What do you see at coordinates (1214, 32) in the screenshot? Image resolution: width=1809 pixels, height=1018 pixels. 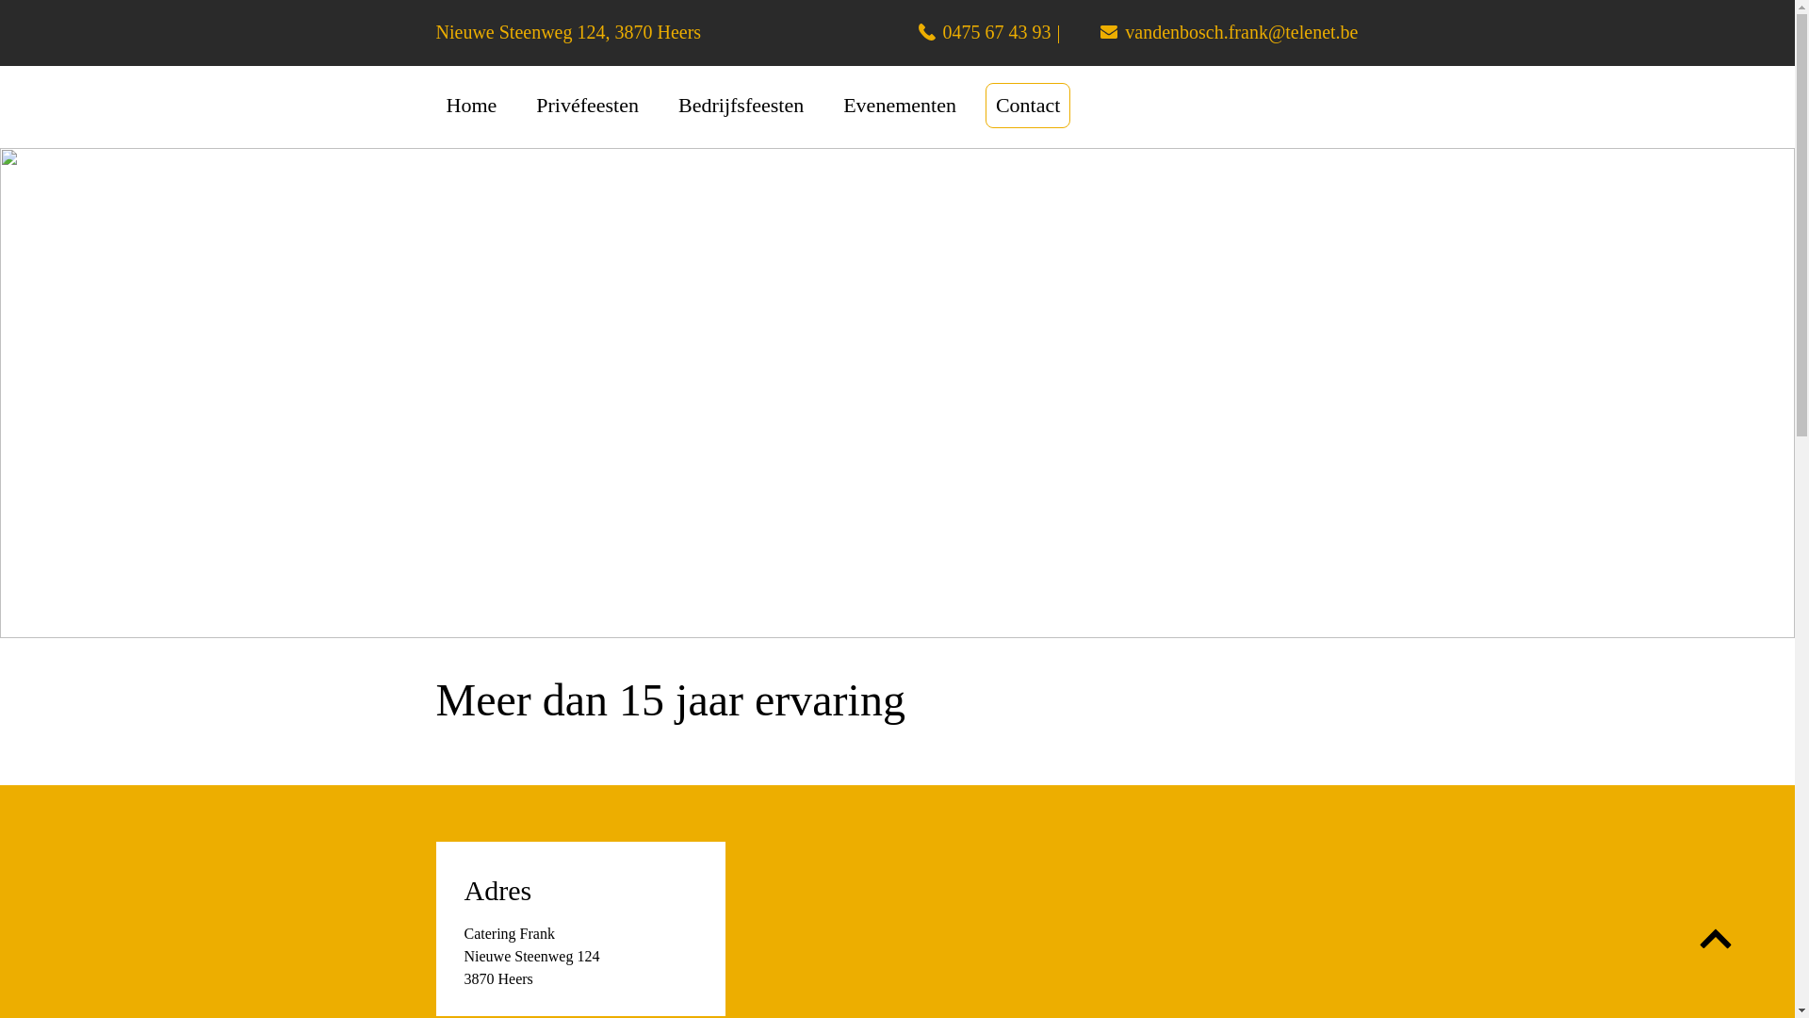 I see `vandenbosch.frank@telenet.be` at bounding box center [1214, 32].